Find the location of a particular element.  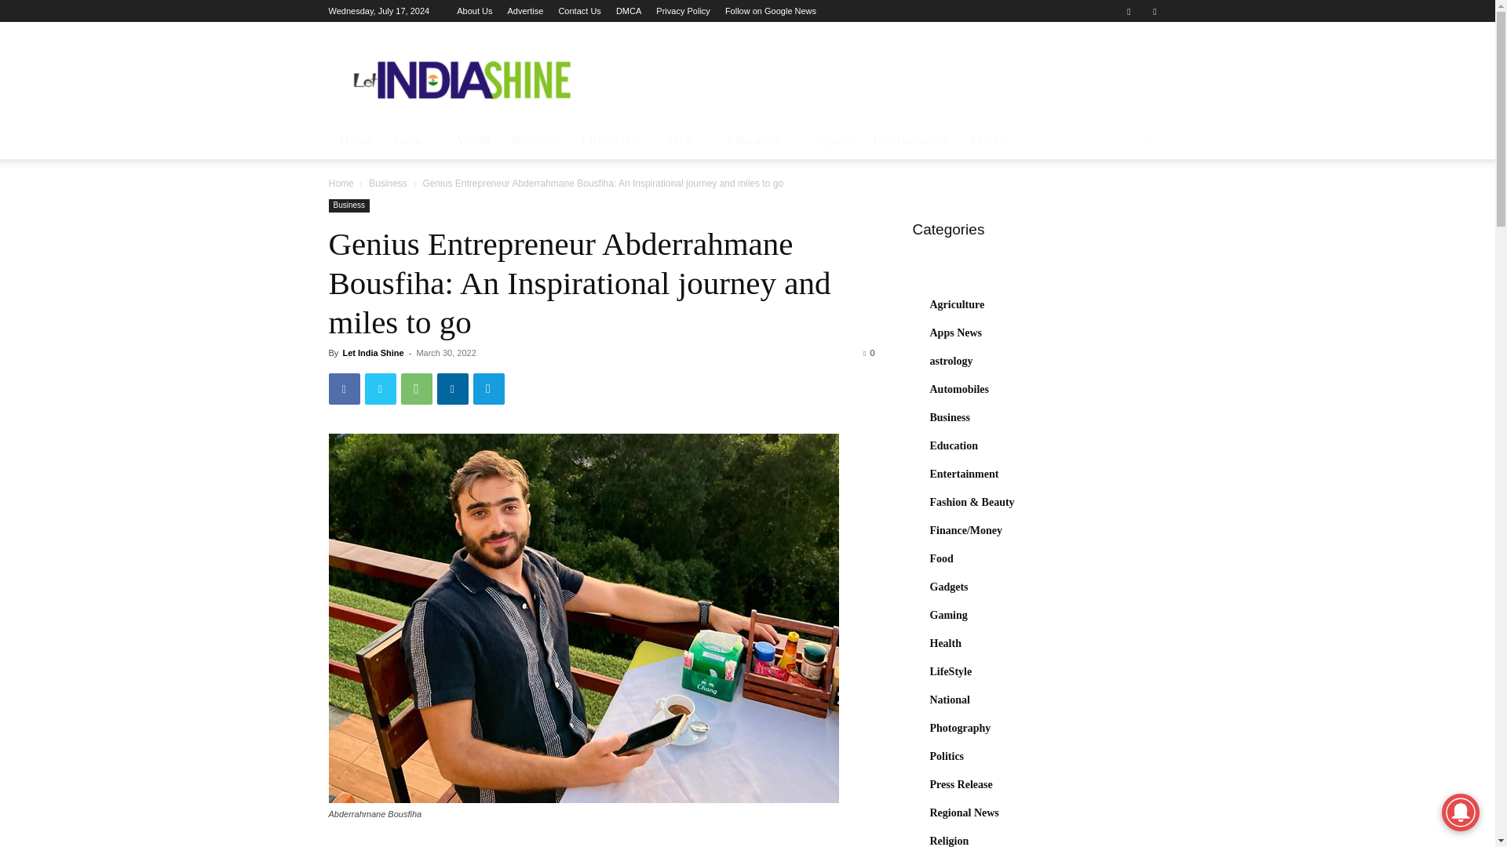

Follow on Google News is located at coordinates (771, 11).